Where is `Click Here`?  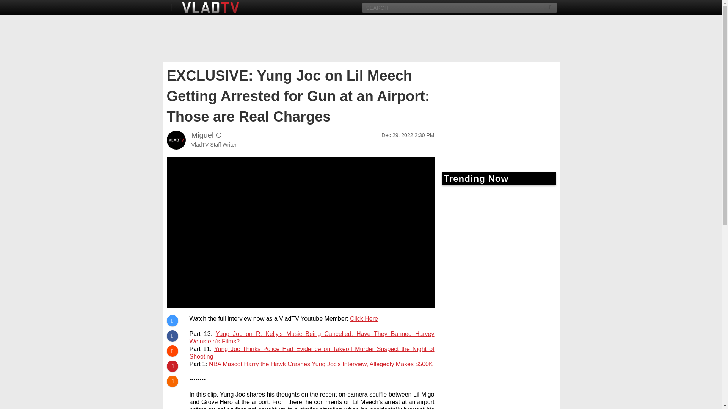 Click Here is located at coordinates (364, 318).